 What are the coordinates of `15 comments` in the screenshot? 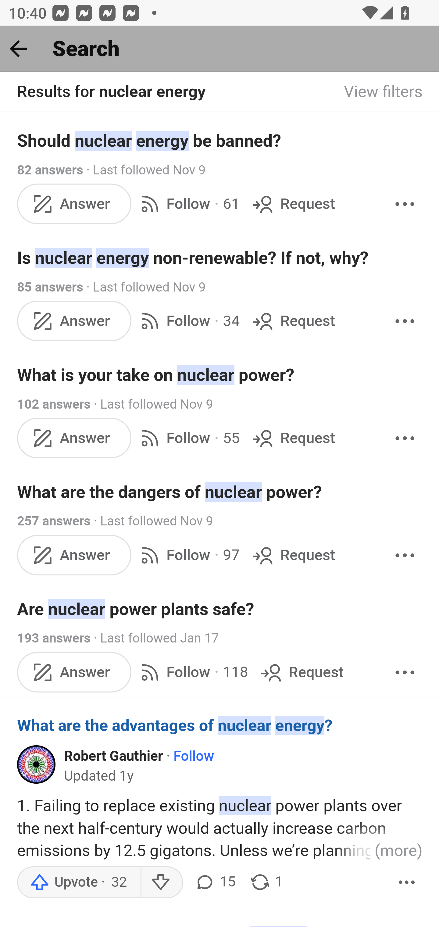 It's located at (215, 882).